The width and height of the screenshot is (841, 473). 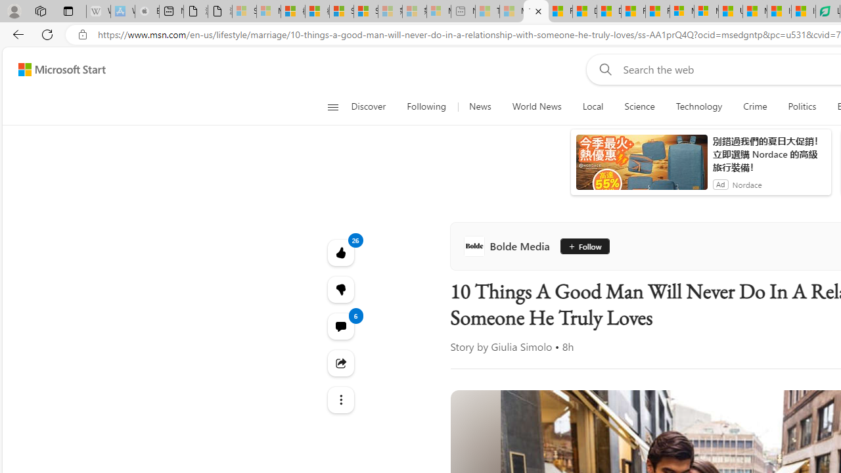 I want to click on New tab - Sleeping, so click(x=463, y=12).